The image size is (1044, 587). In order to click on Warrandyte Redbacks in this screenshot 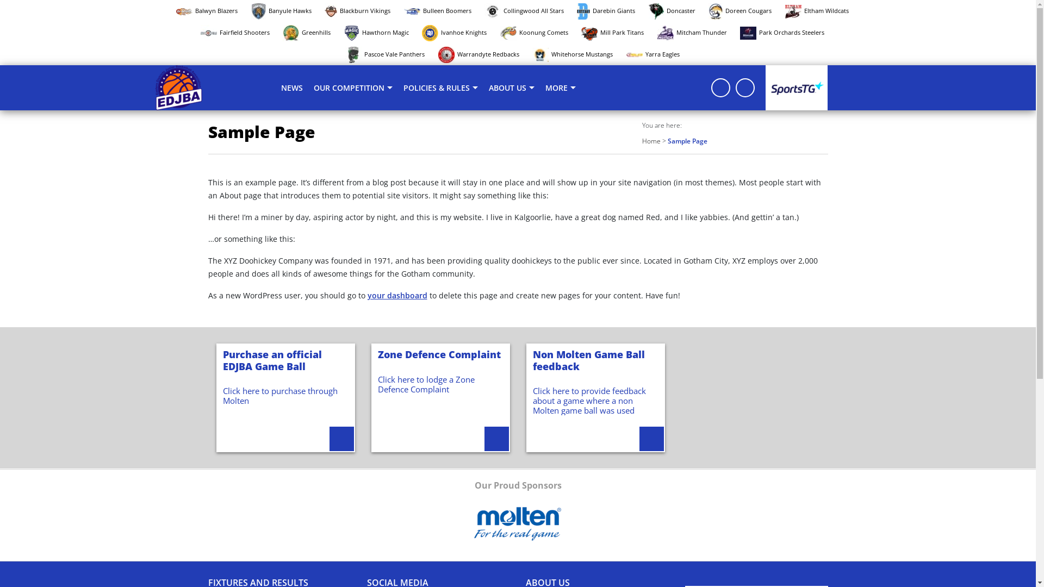, I will do `click(484, 54)`.